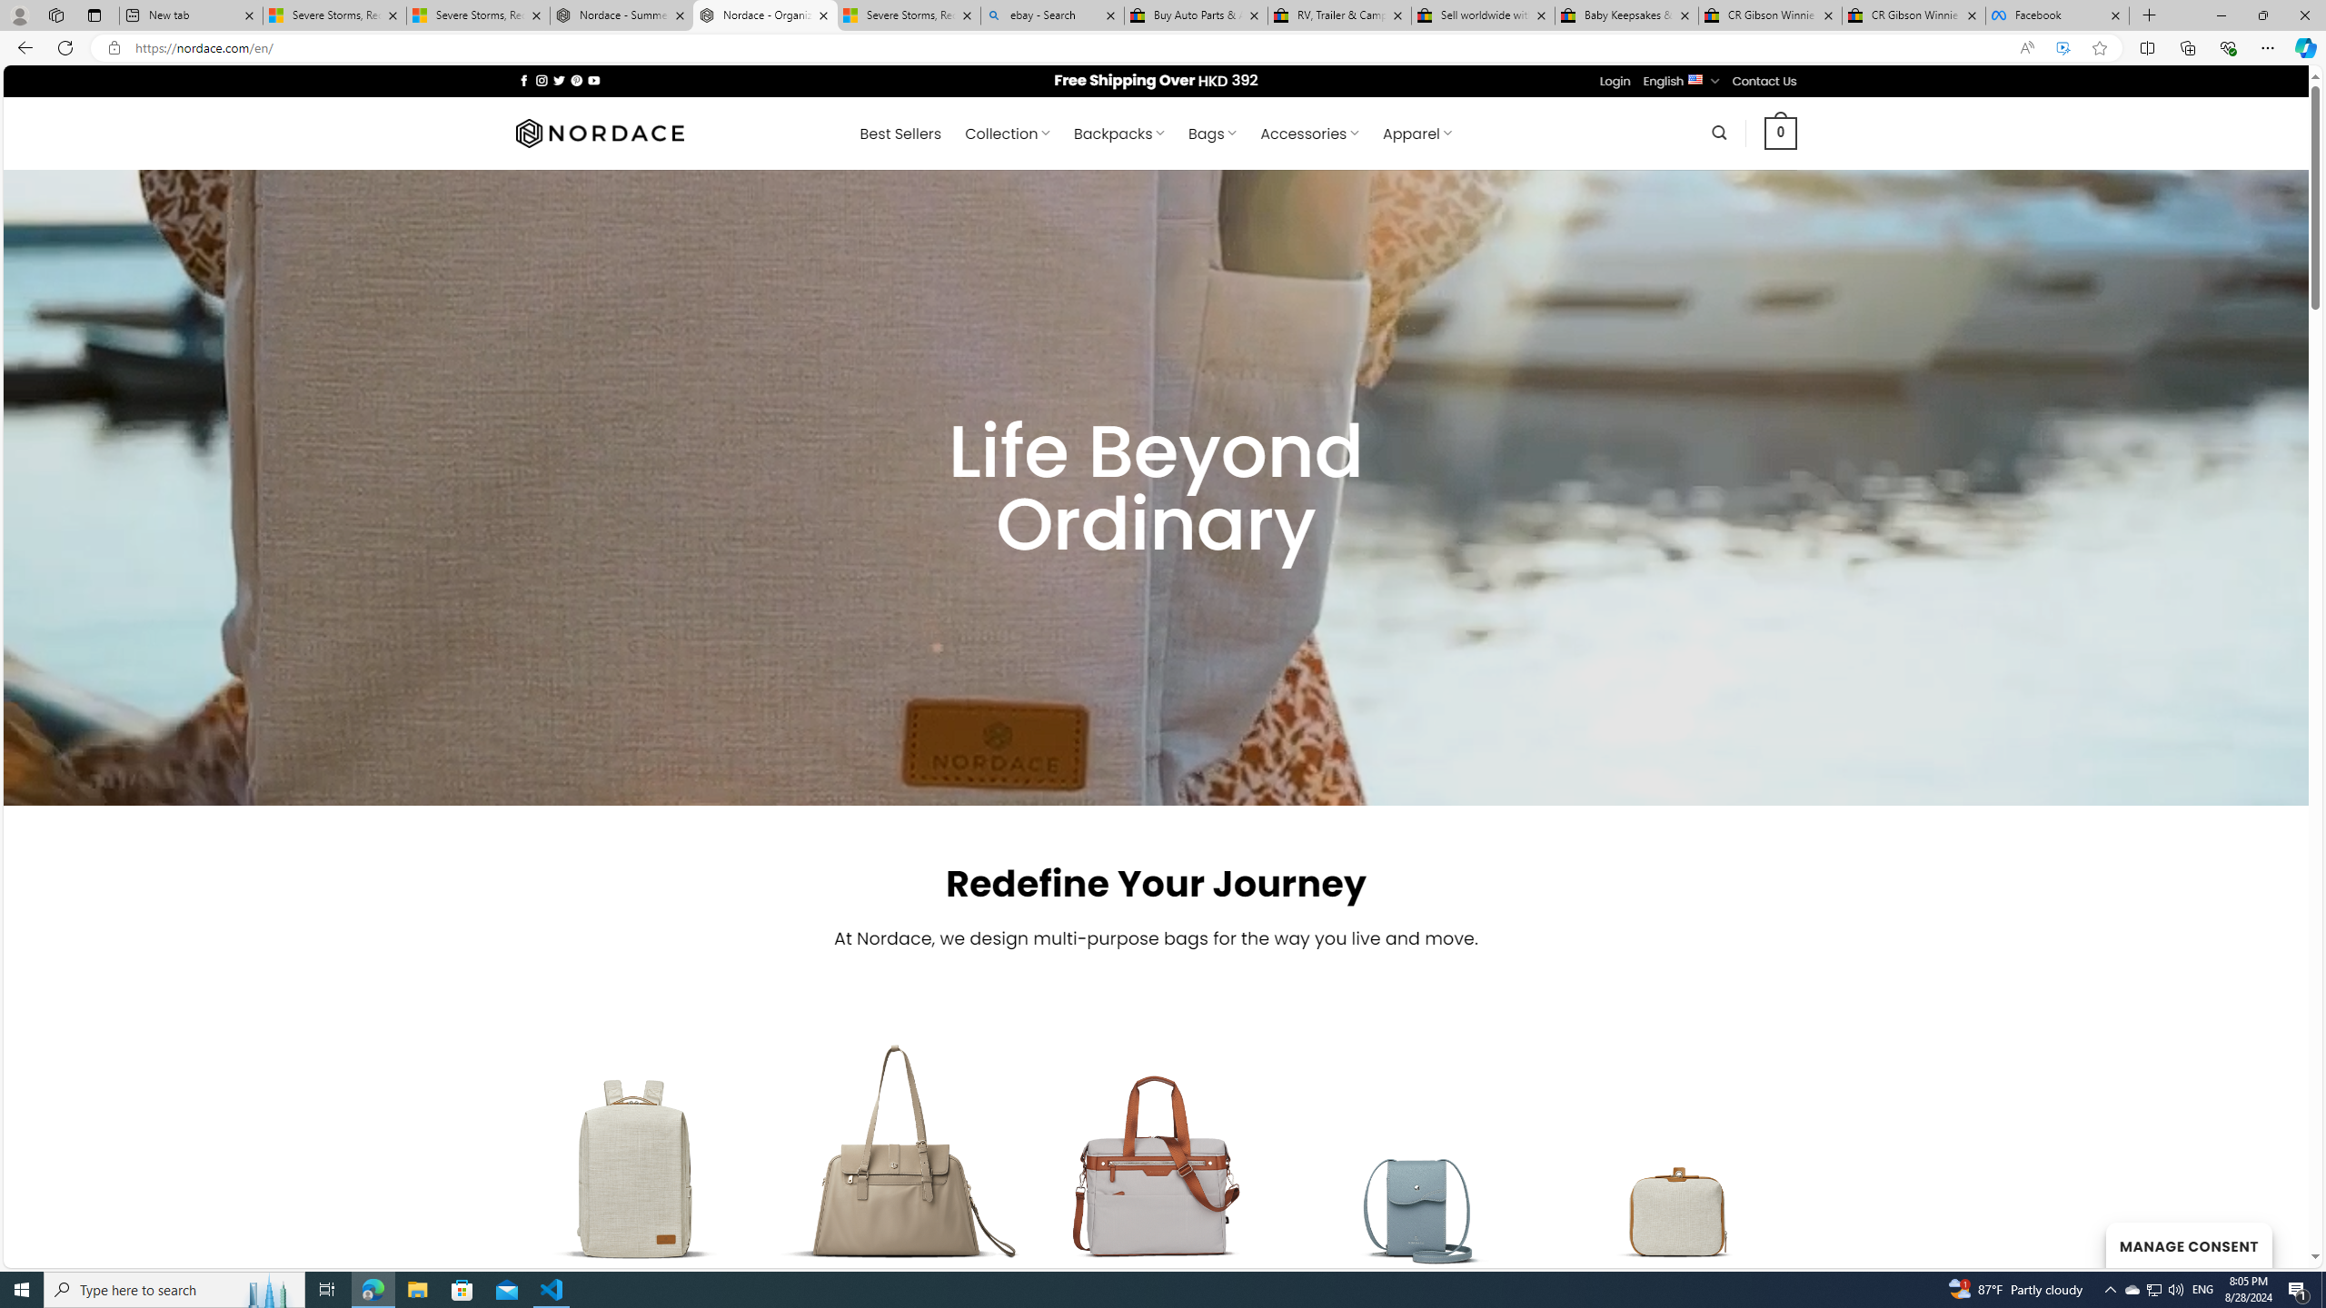 The image size is (2326, 1308). What do you see at coordinates (2188, 1244) in the screenshot?
I see `MANAGE CONSENT` at bounding box center [2188, 1244].